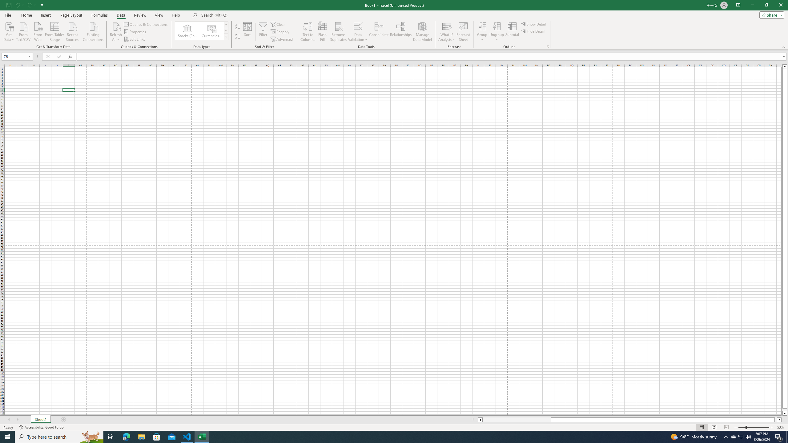 This screenshot has height=443, width=788. I want to click on Relationships, so click(400, 32).